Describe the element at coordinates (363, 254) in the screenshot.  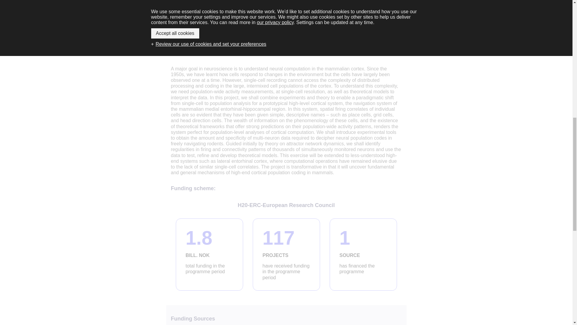
I see `Summary` at that location.